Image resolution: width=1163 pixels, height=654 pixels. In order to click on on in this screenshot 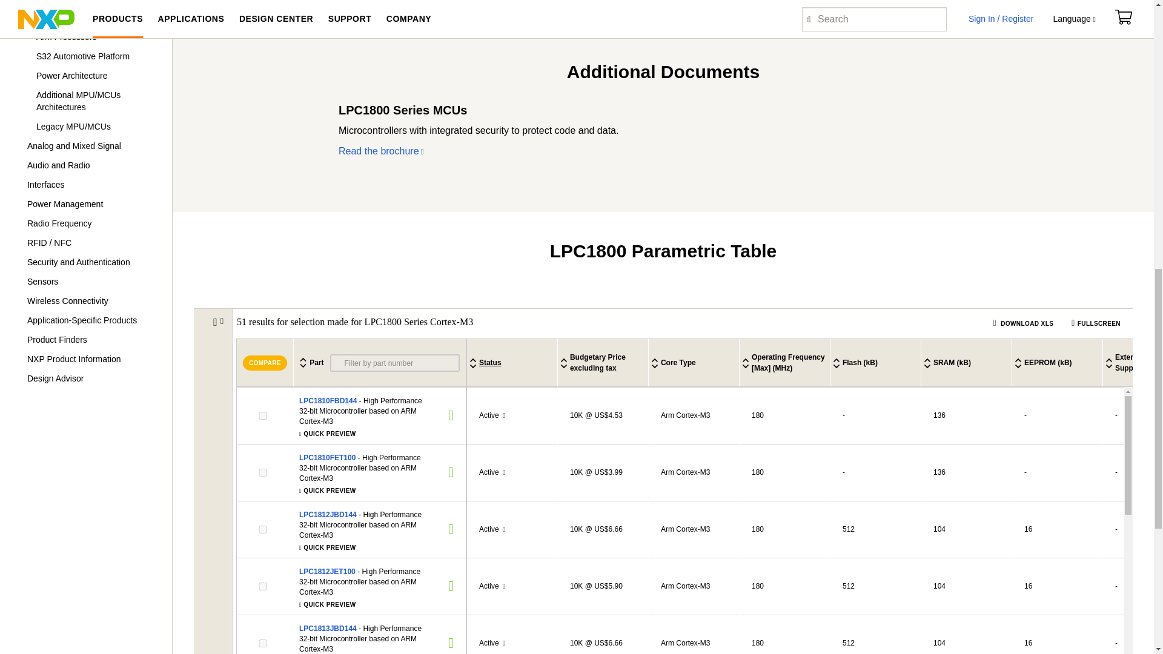, I will do `click(263, 529)`.